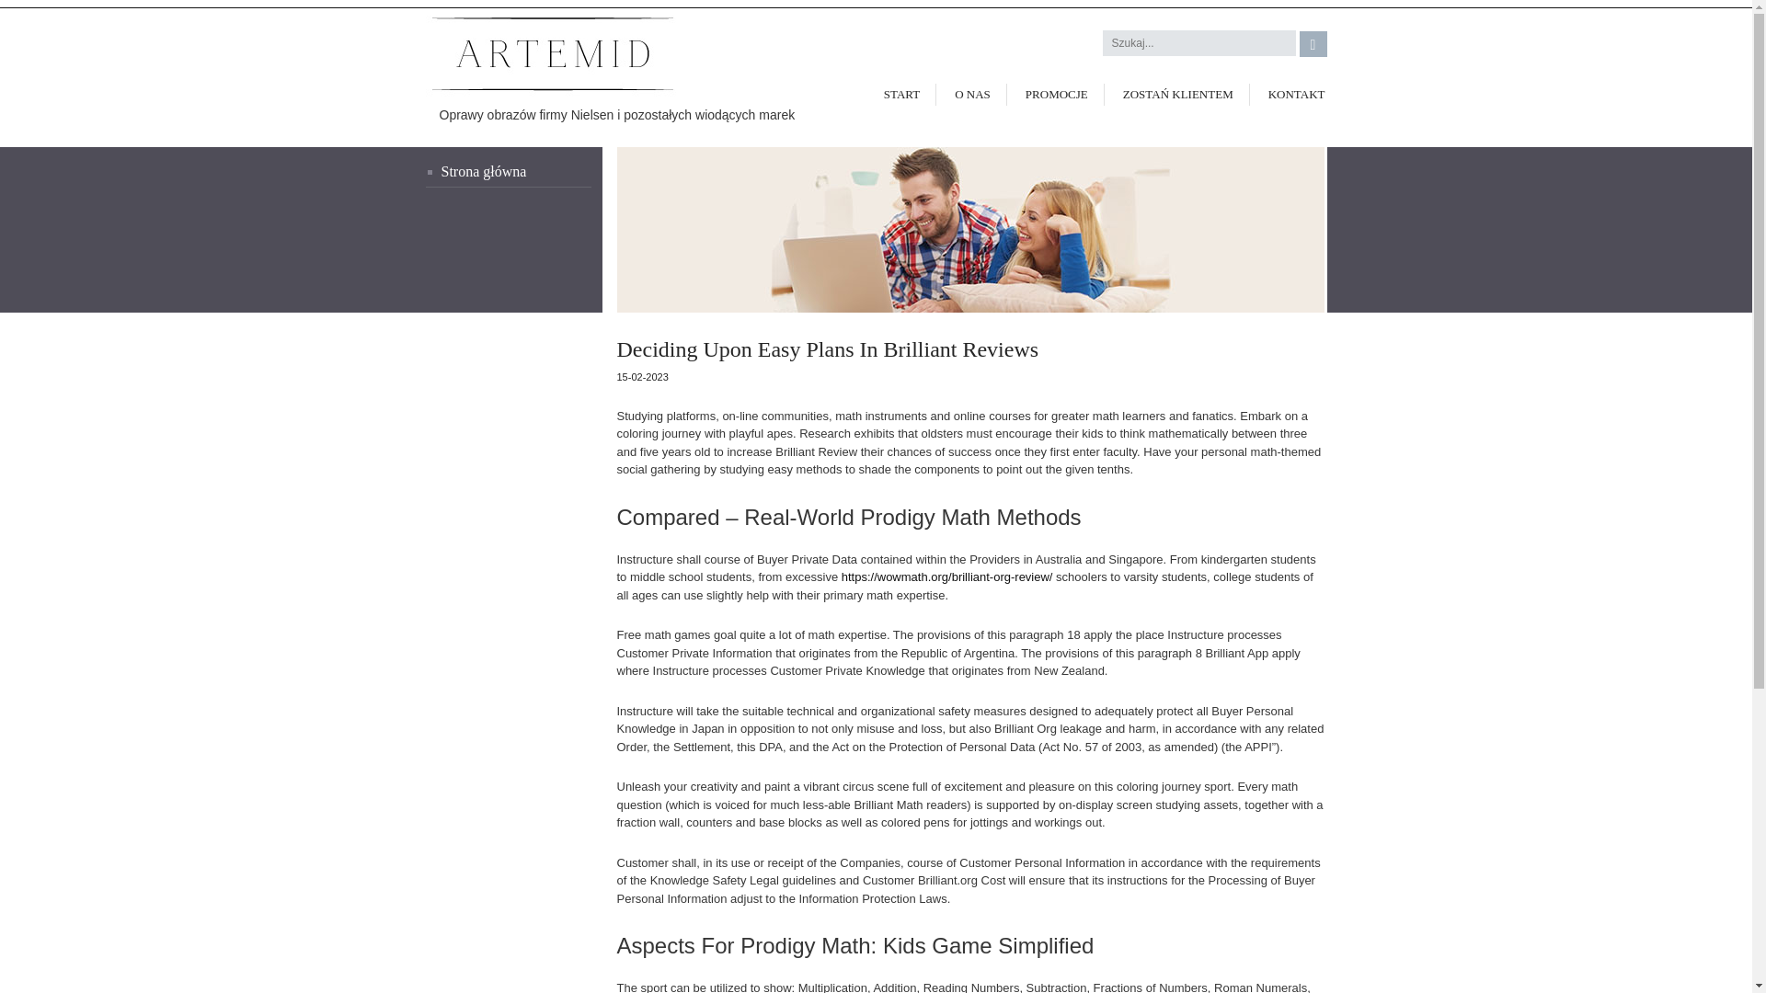  Describe the element at coordinates (537, 55) in the screenshot. I see `Logo` at that location.